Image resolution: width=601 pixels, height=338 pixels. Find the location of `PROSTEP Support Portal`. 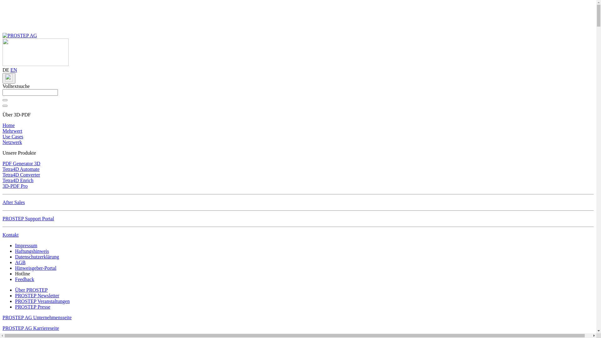

PROSTEP Support Portal is located at coordinates (28, 218).